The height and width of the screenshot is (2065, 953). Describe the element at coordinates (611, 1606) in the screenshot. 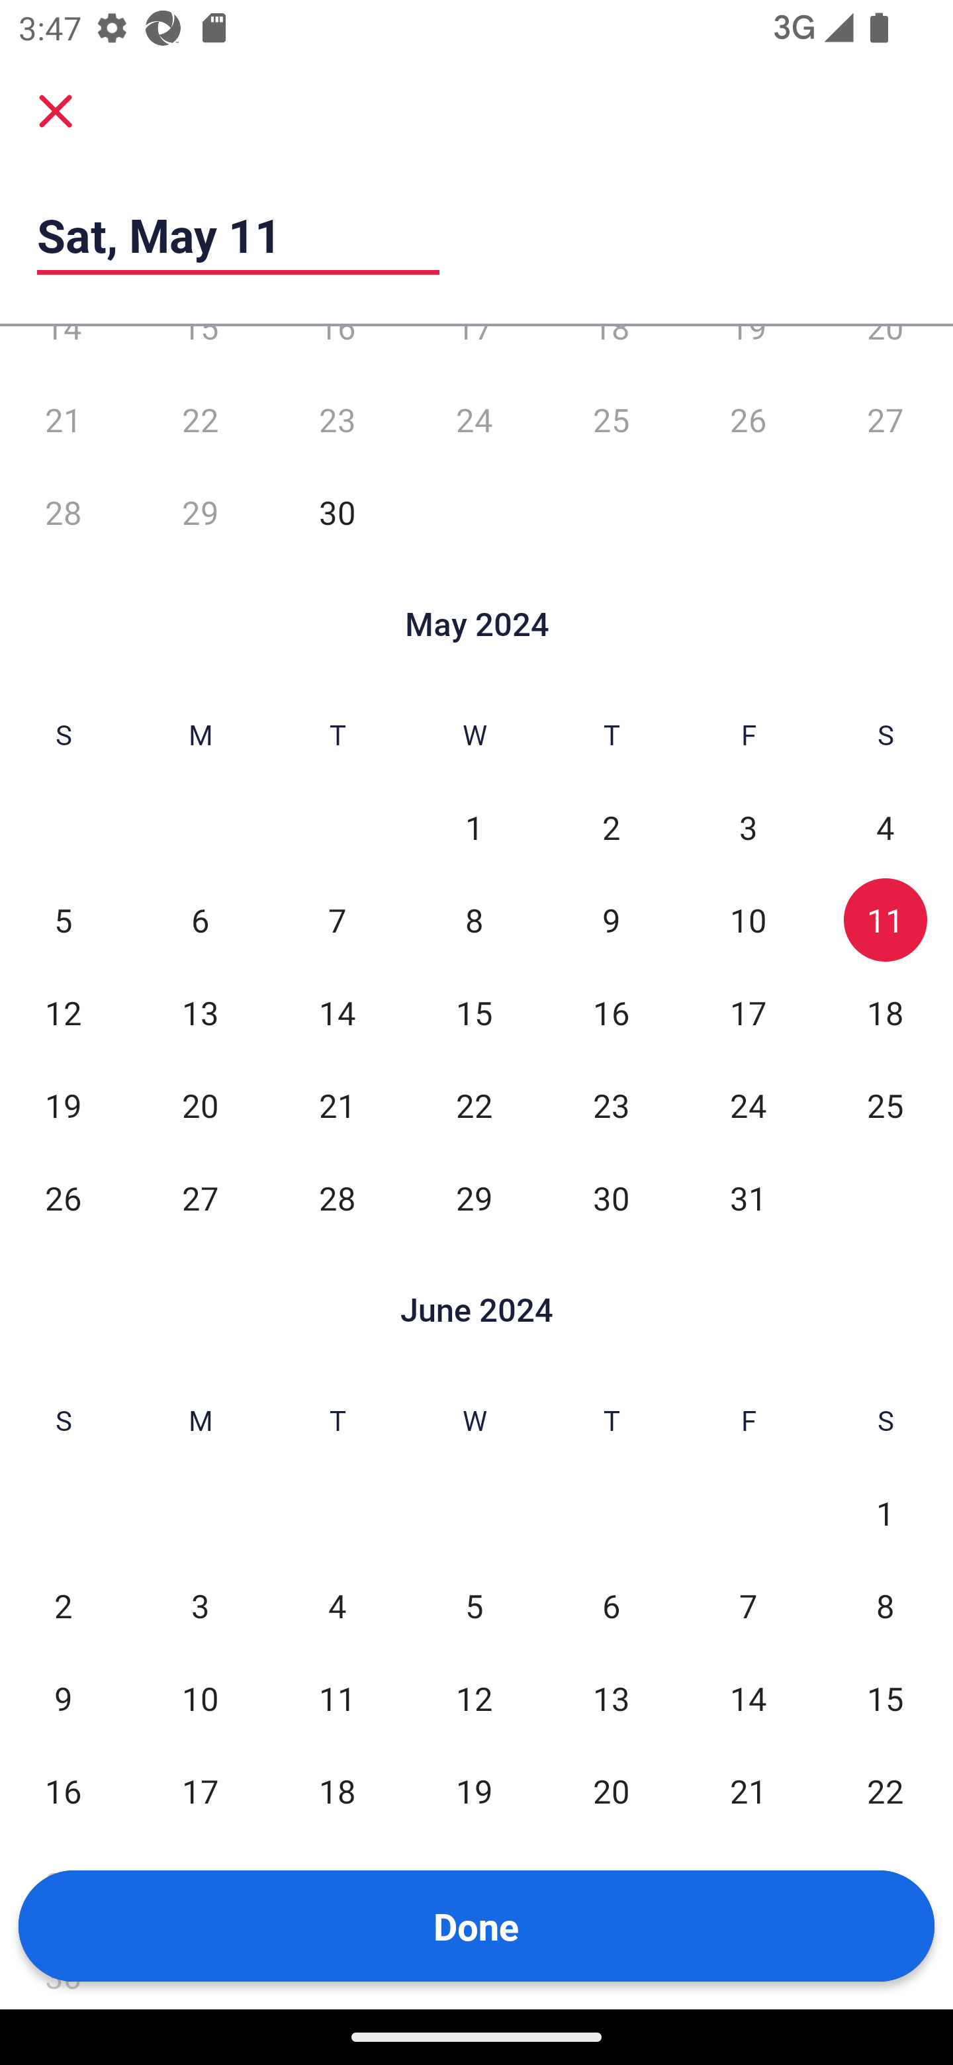

I see `6 Thu, Jun 6, Not Selected` at that location.